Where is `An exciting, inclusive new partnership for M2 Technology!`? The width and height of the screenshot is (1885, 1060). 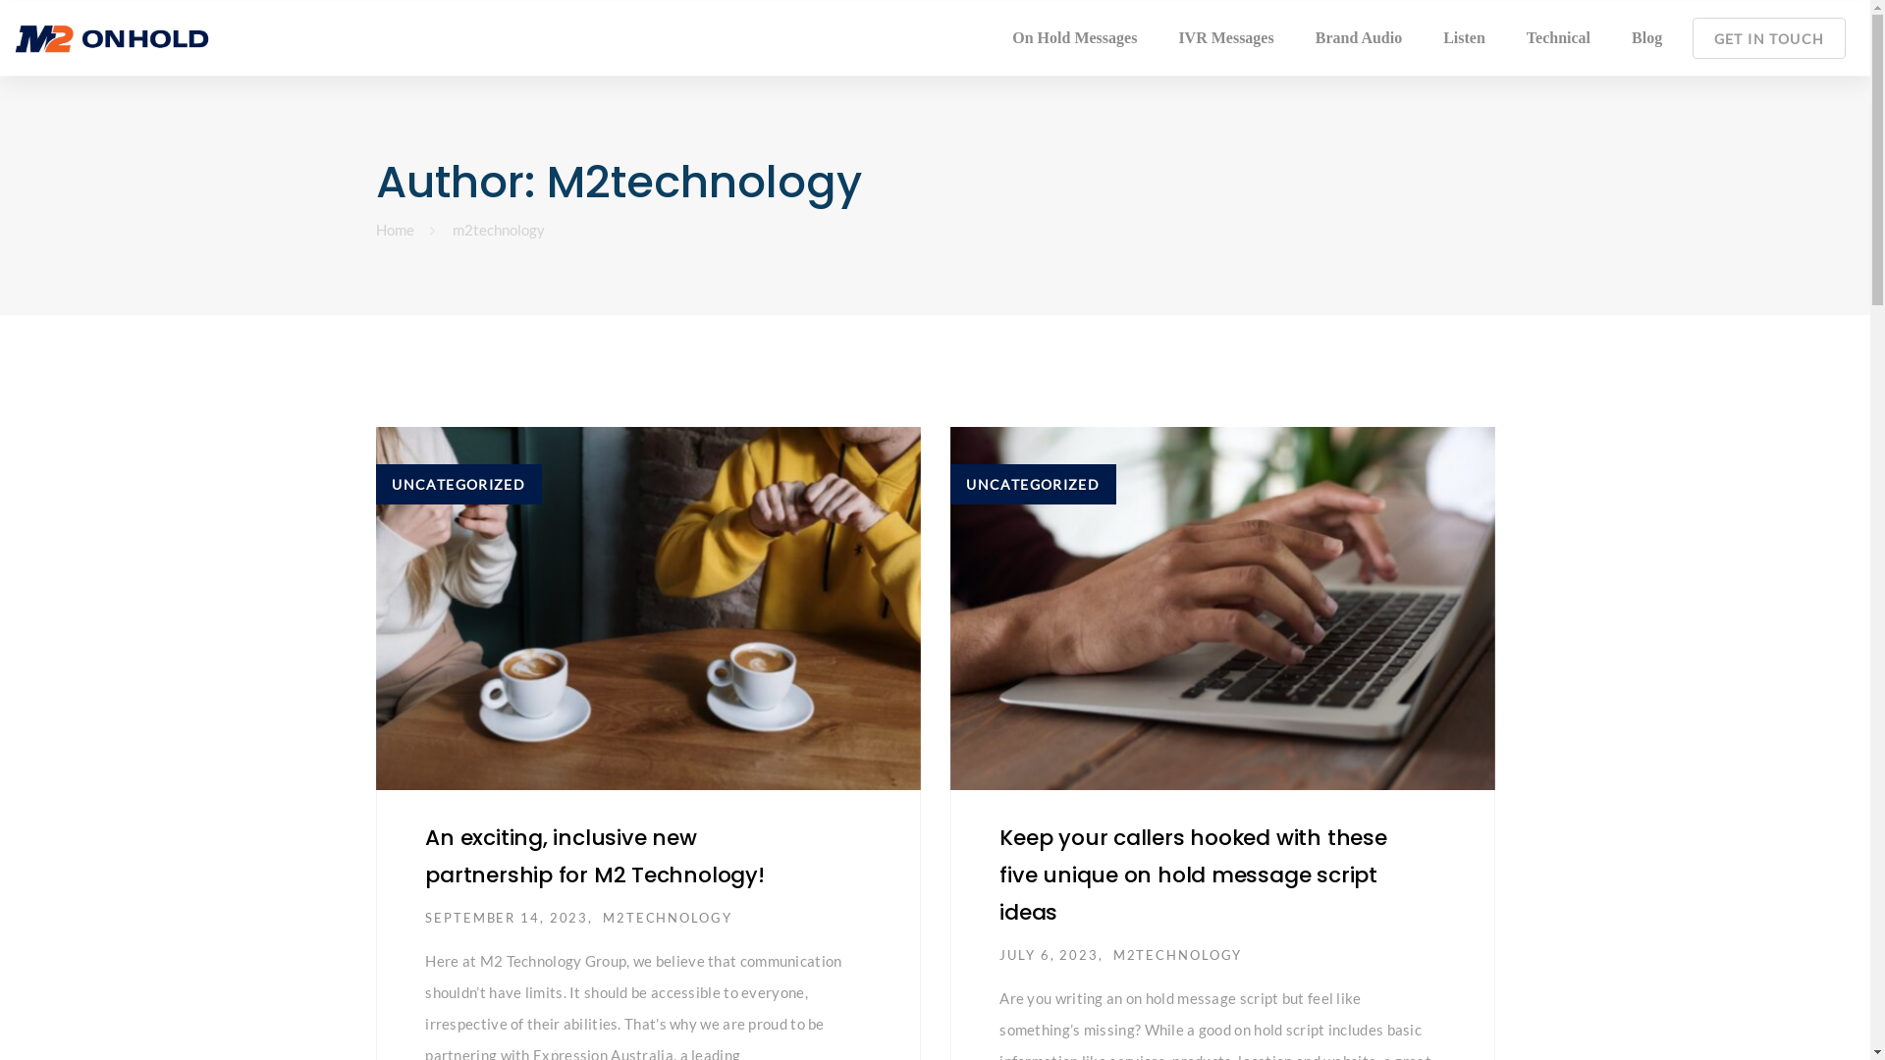 An exciting, inclusive new partnership for M2 Technology! is located at coordinates (595, 856).